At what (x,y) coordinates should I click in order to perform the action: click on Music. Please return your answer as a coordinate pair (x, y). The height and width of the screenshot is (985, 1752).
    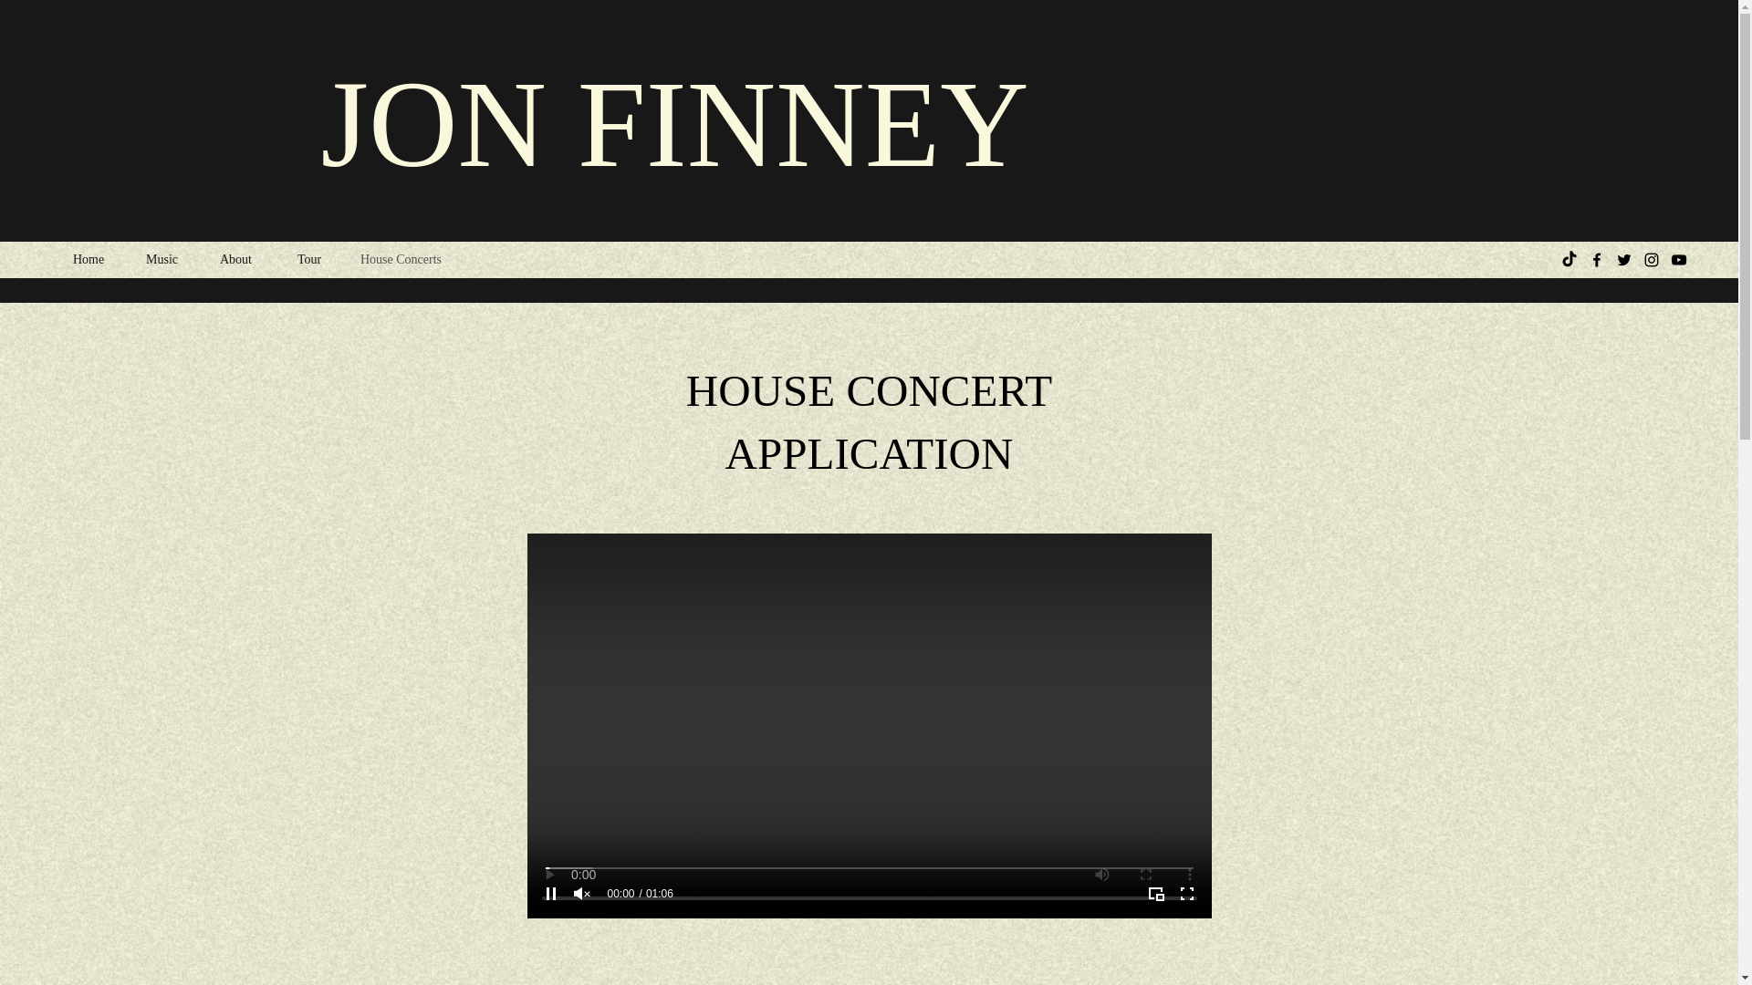
    Looking at the image, I should click on (173, 260).